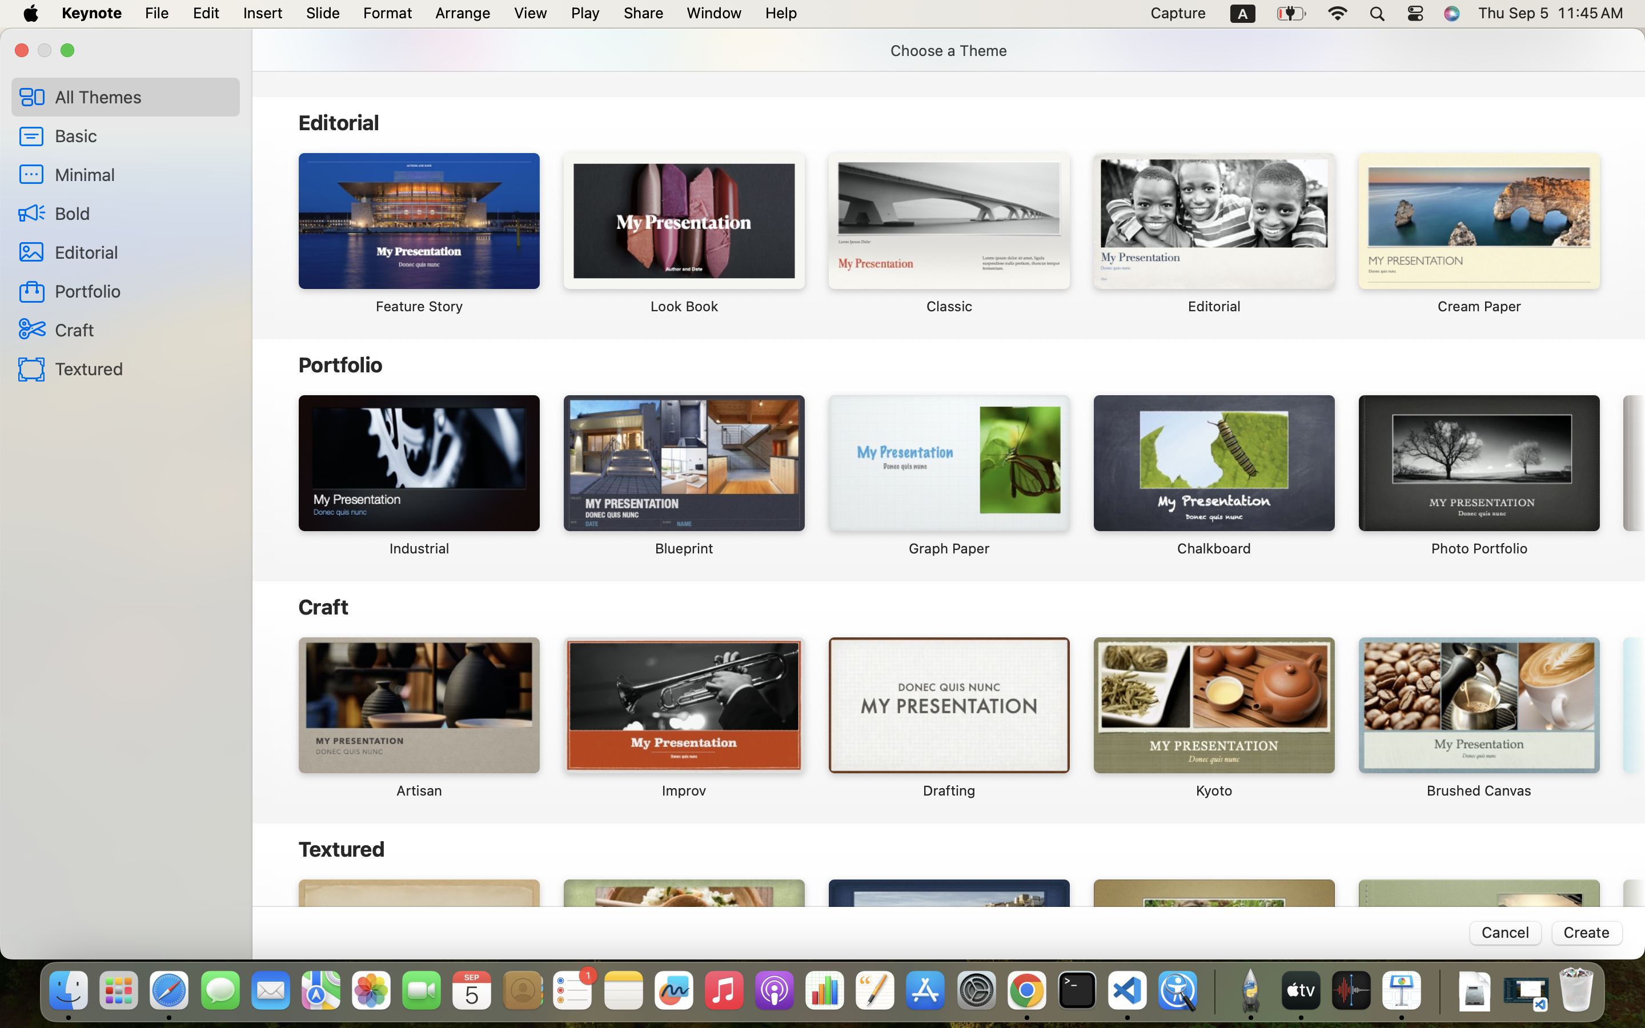  Describe the element at coordinates (948, 50) in the screenshot. I see `Choose a Theme` at that location.